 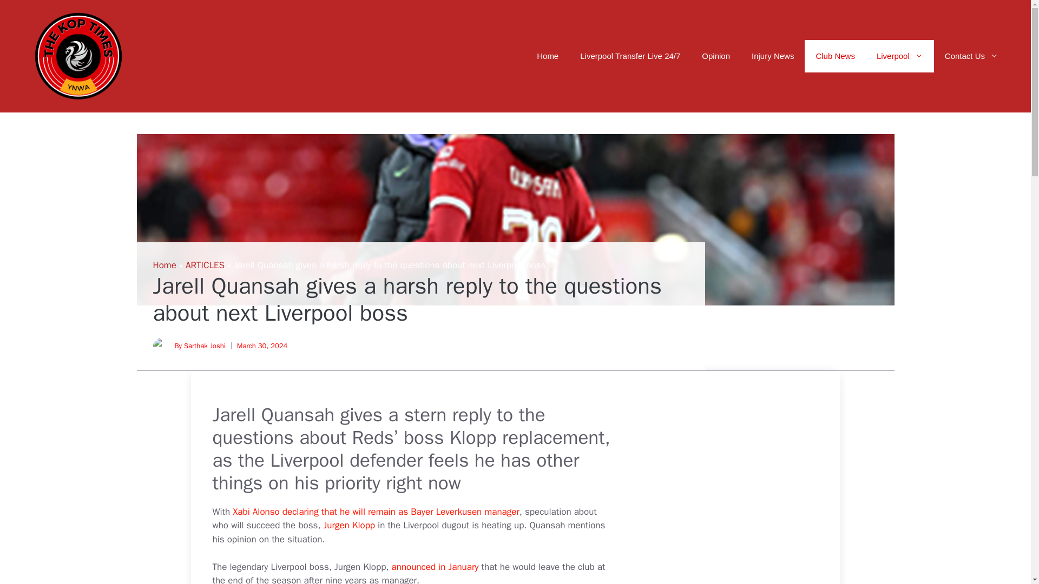 I want to click on Jurgen Klopp, so click(x=349, y=525).